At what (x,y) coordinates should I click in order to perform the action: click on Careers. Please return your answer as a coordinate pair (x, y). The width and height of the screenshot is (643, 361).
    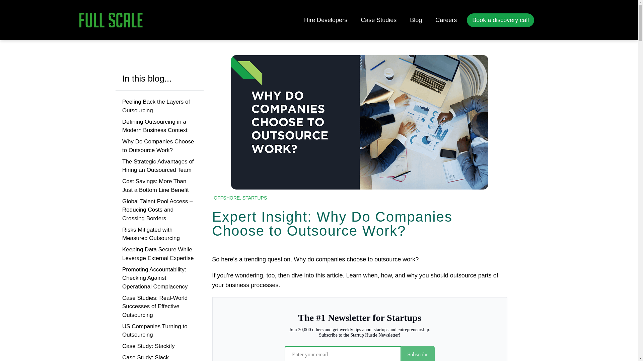
    Looking at the image, I should click on (446, 20).